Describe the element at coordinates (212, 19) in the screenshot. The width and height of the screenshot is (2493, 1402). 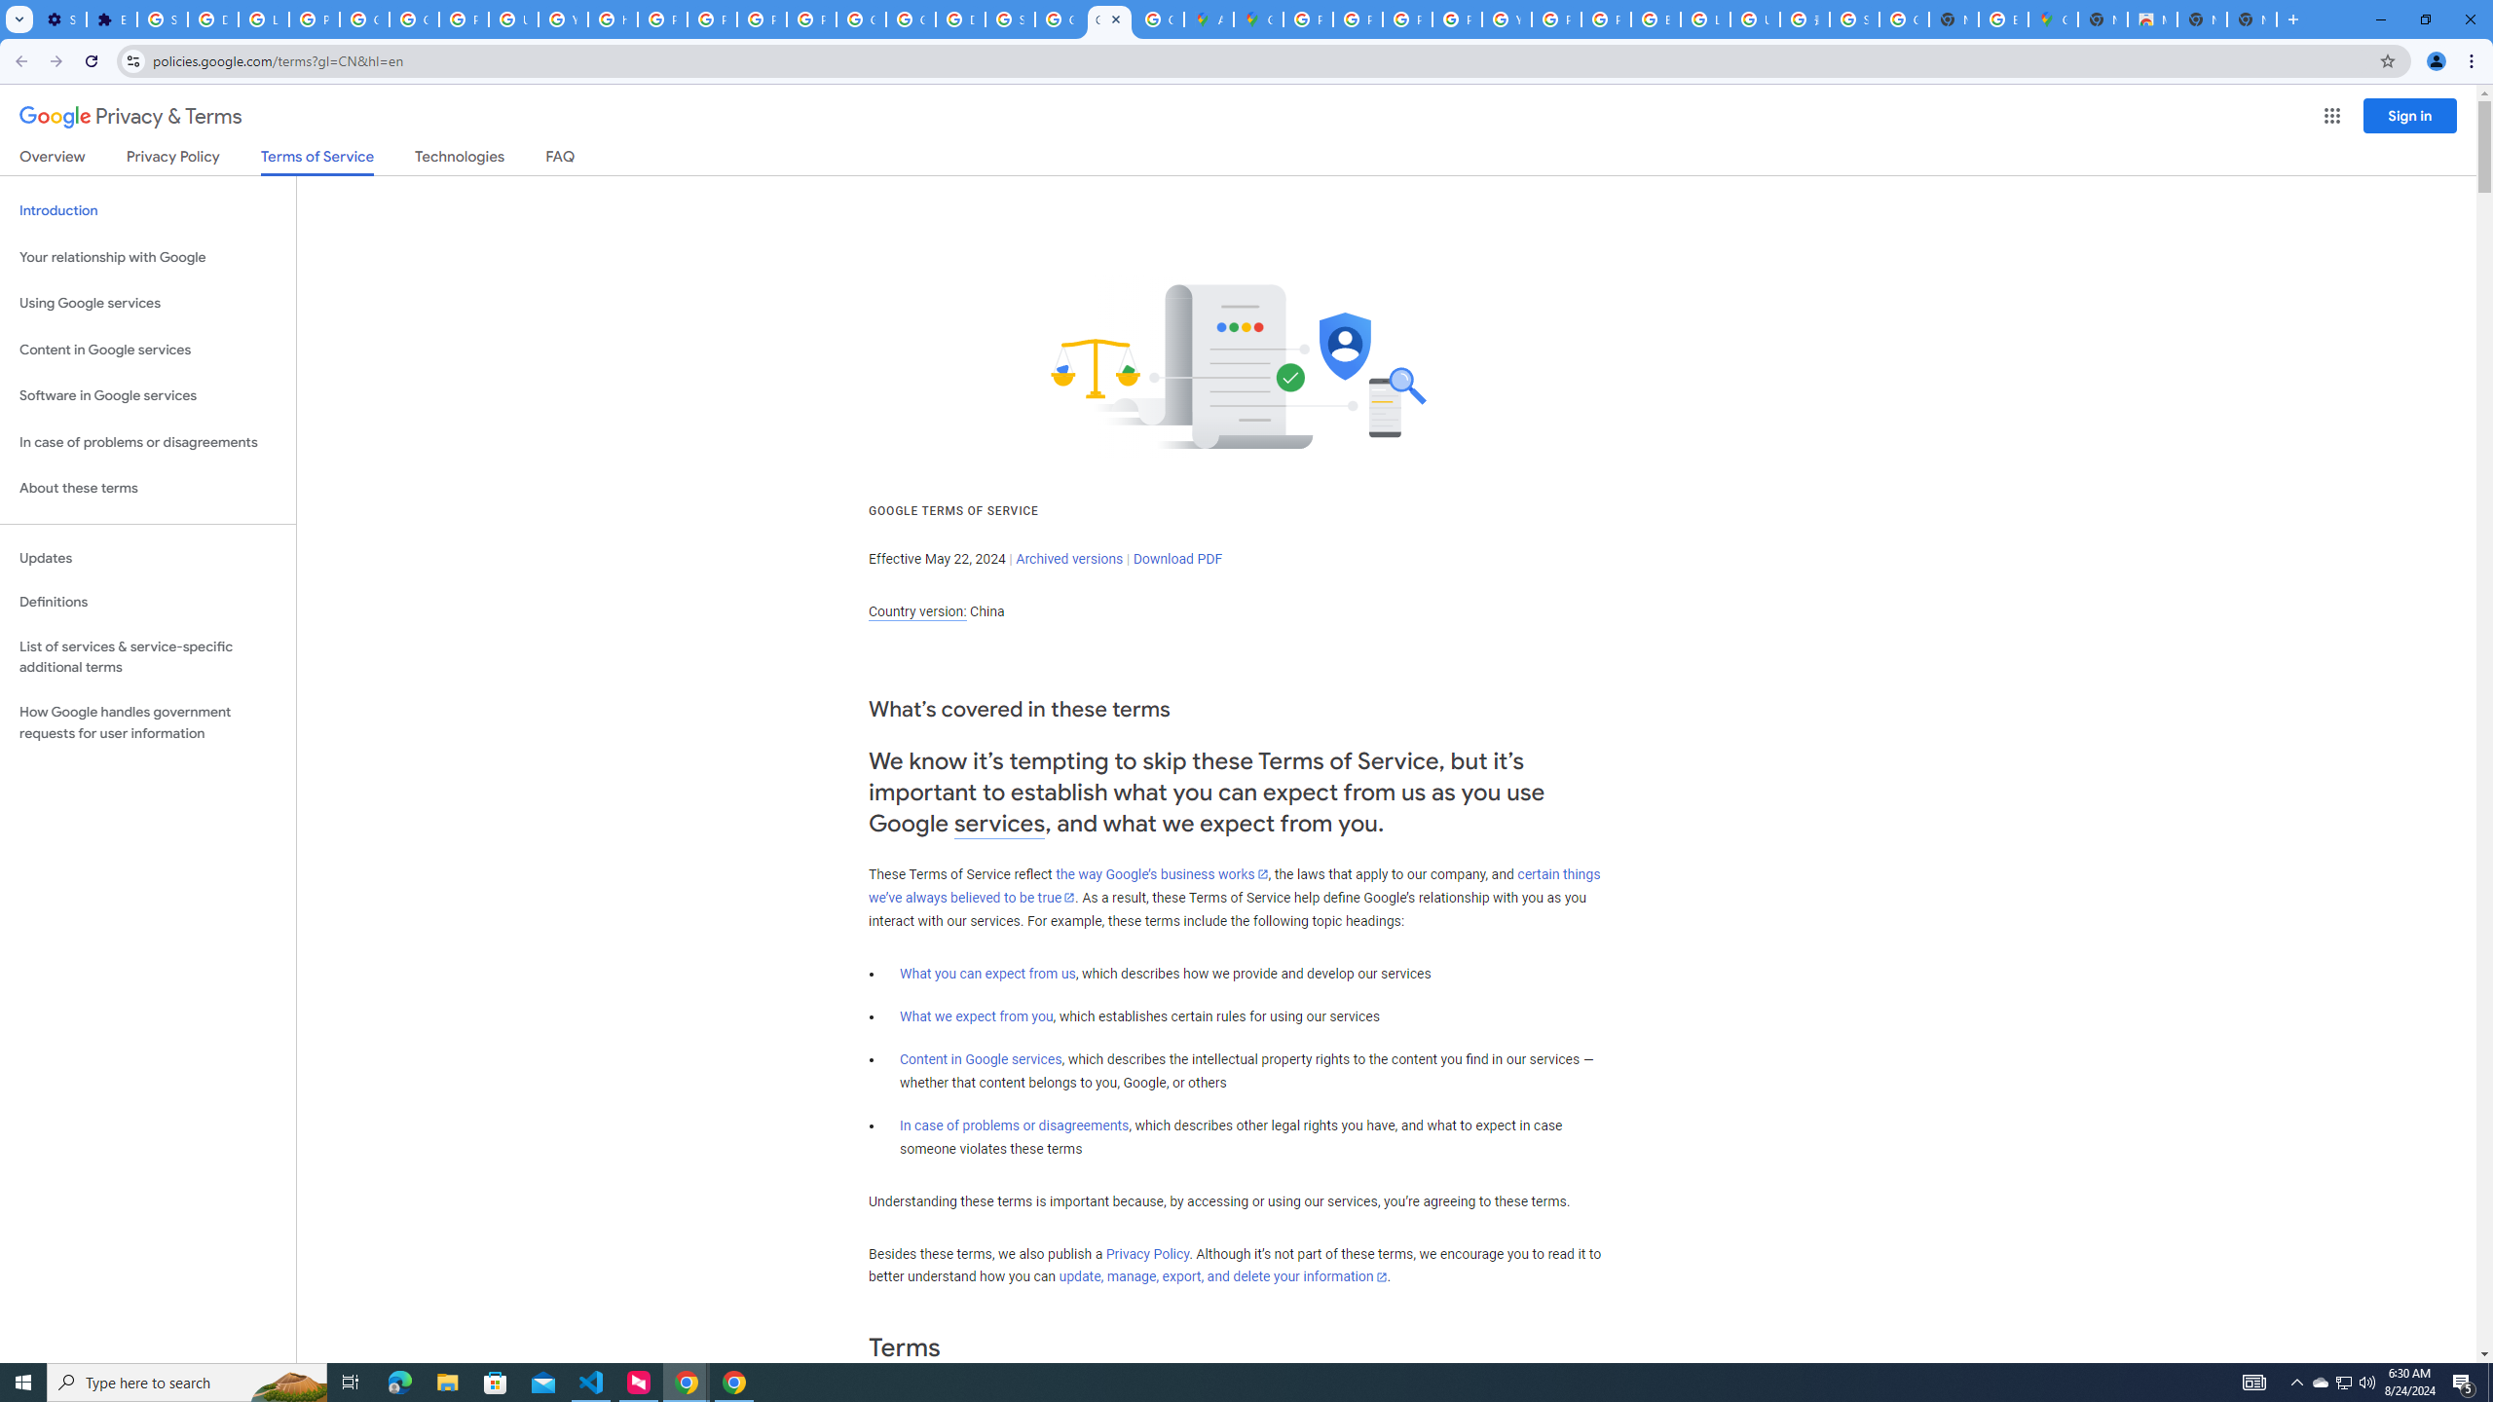
I see `Delete photos & videos - Computer - Google Photos Help` at that location.